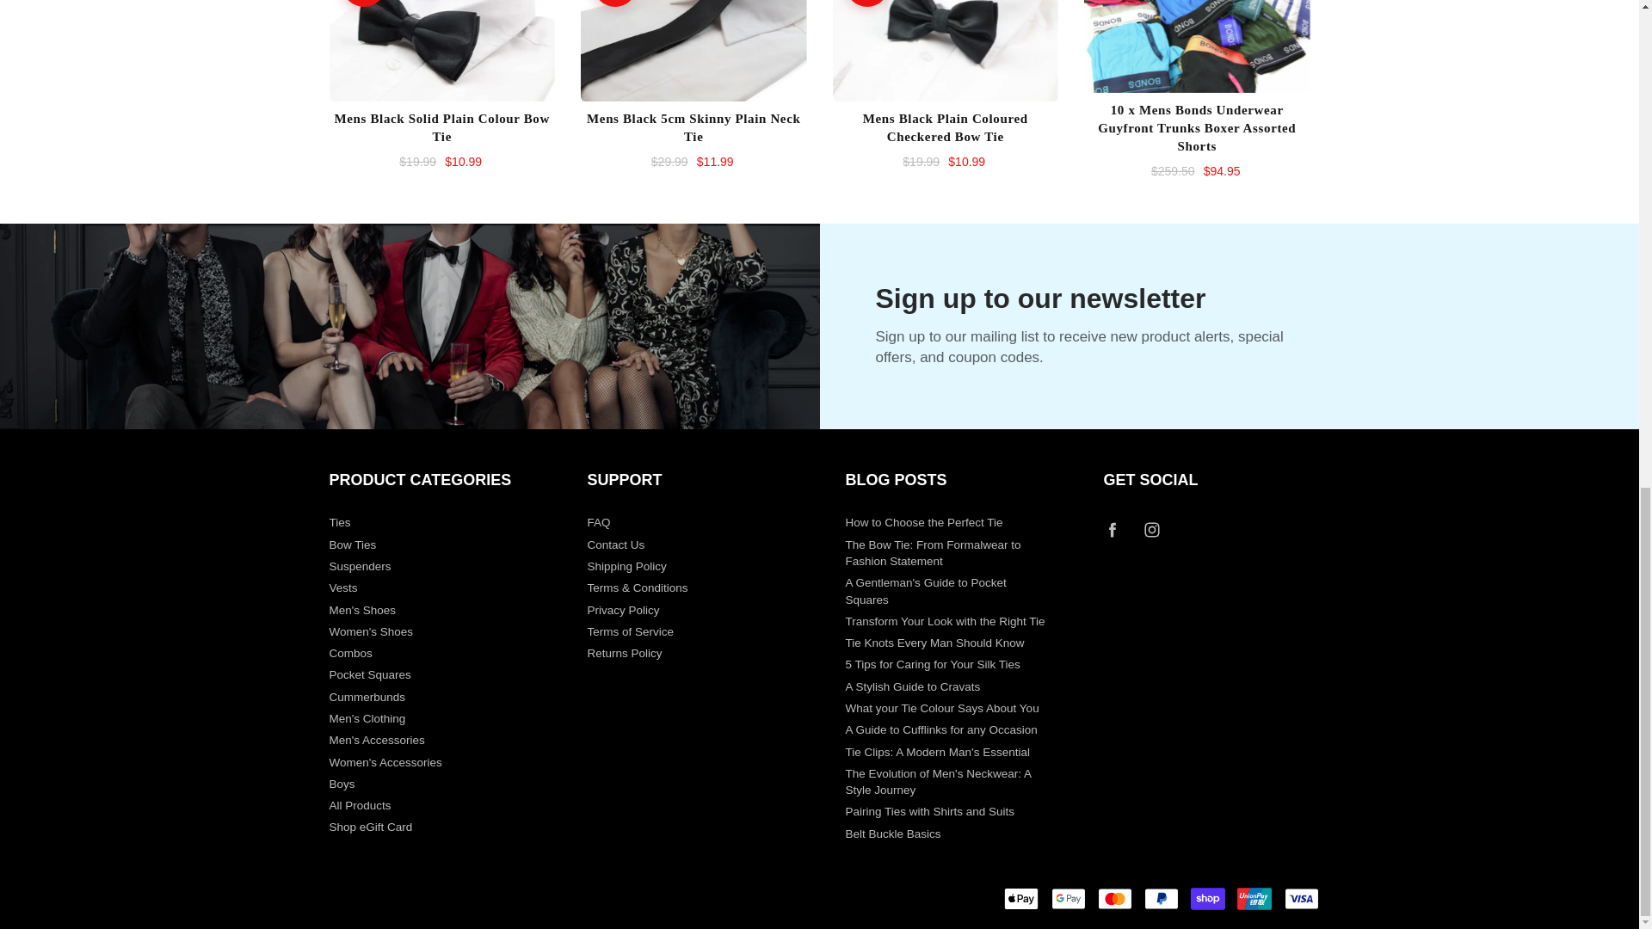  What do you see at coordinates (1208, 898) in the screenshot?
I see `Shop Pay` at bounding box center [1208, 898].